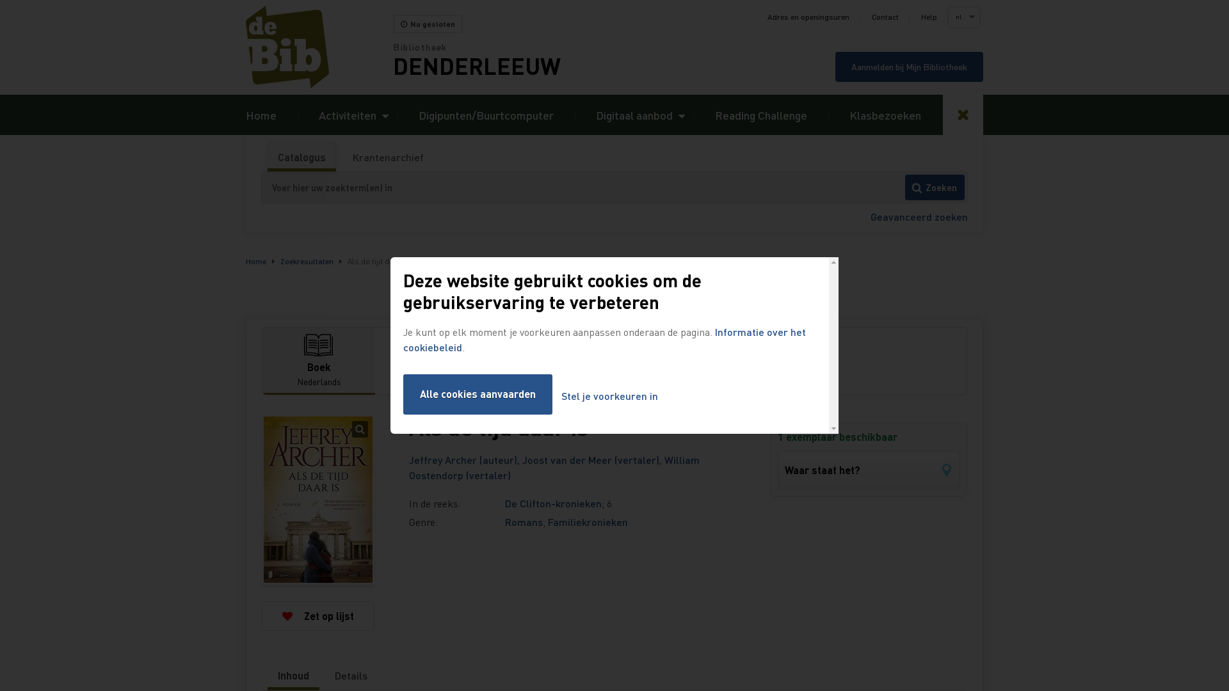  Describe the element at coordinates (588, 522) in the screenshot. I see `Familiekronieken` at that location.